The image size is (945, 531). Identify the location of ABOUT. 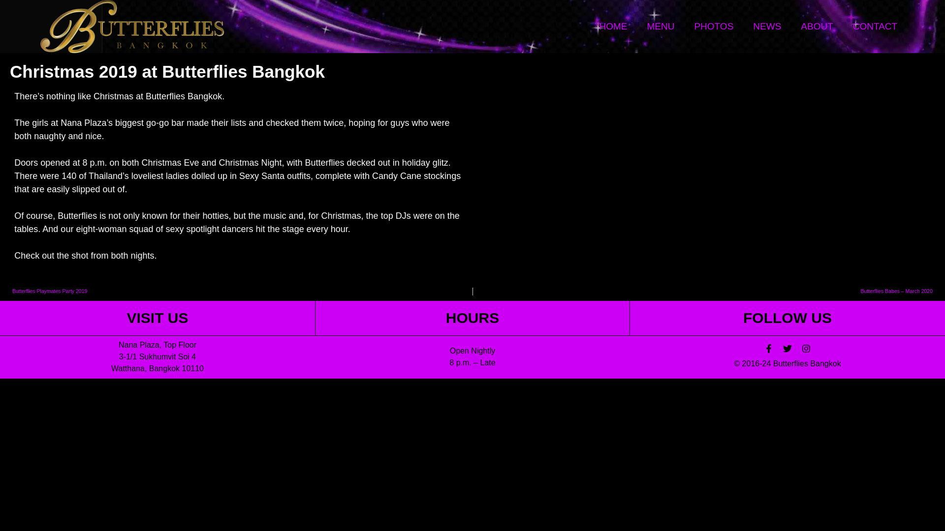
(817, 27).